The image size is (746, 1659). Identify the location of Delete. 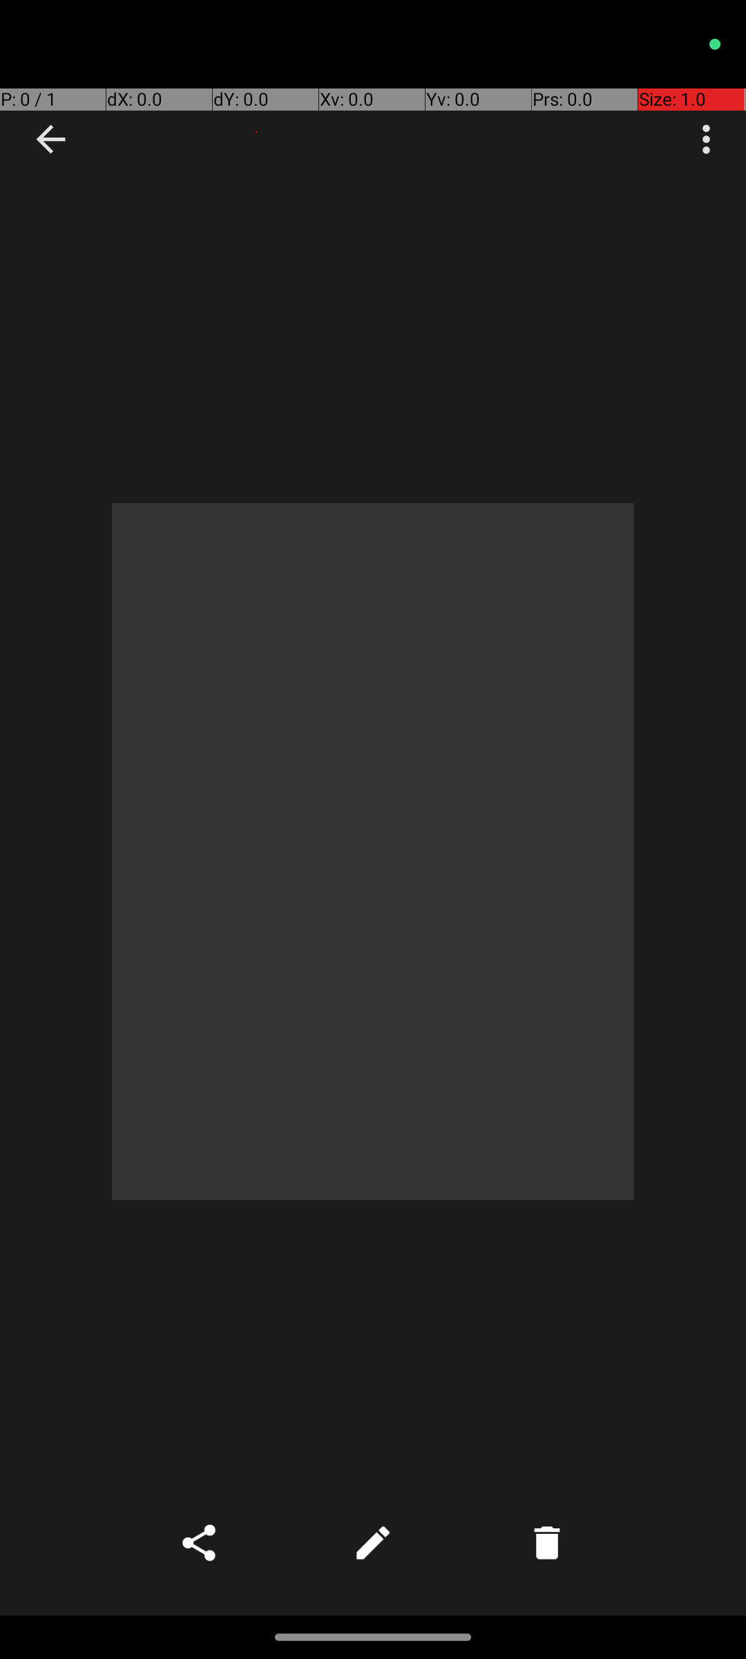
(547, 1543).